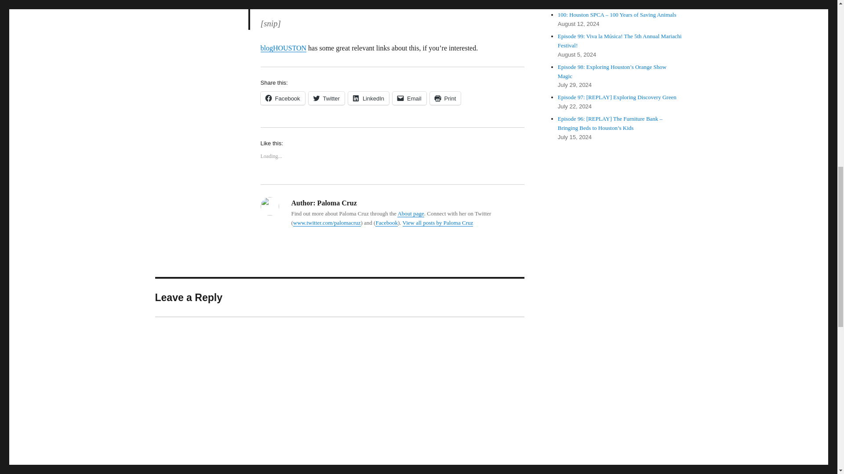 The width and height of the screenshot is (844, 474). What do you see at coordinates (282, 98) in the screenshot?
I see `Click to share on Facebook` at bounding box center [282, 98].